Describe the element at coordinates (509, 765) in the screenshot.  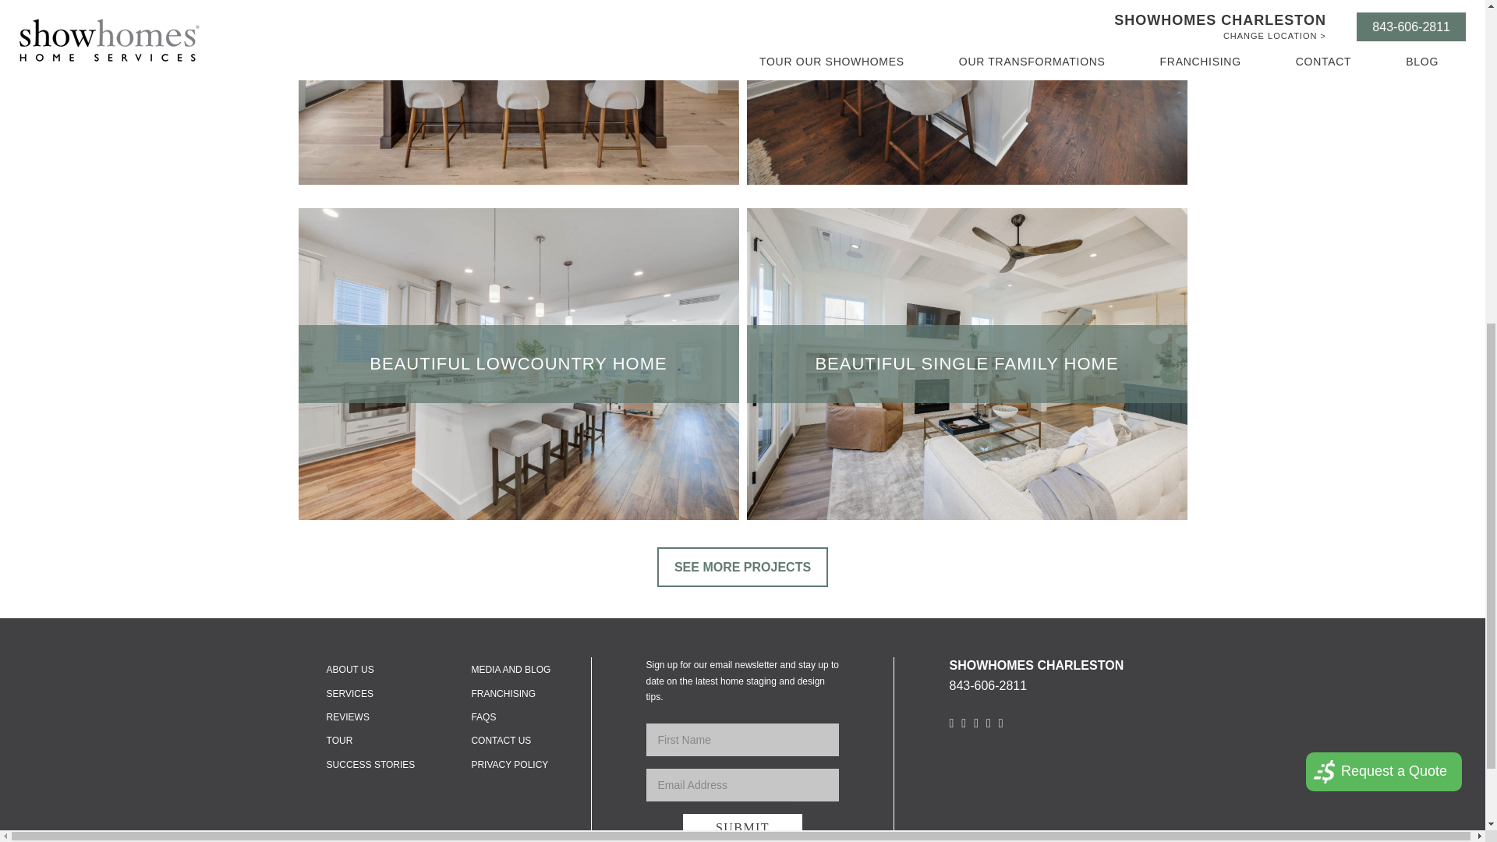
I see `PRIVACY POLICY` at that location.